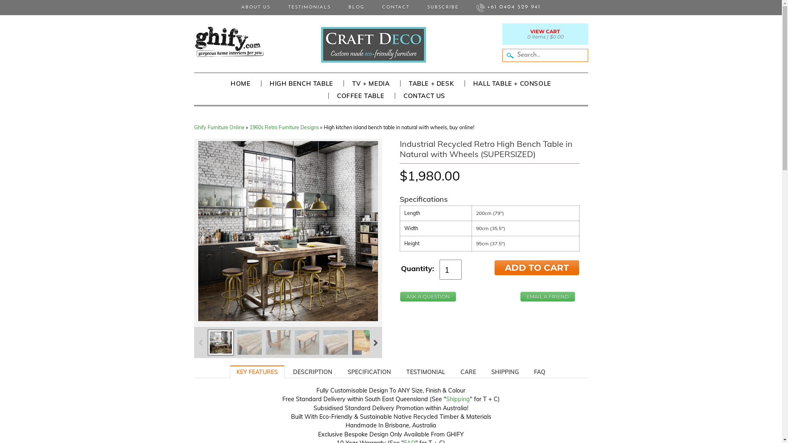 This screenshot has height=443, width=788. I want to click on VIEW CART
0 items | $0.00, so click(545, 34).